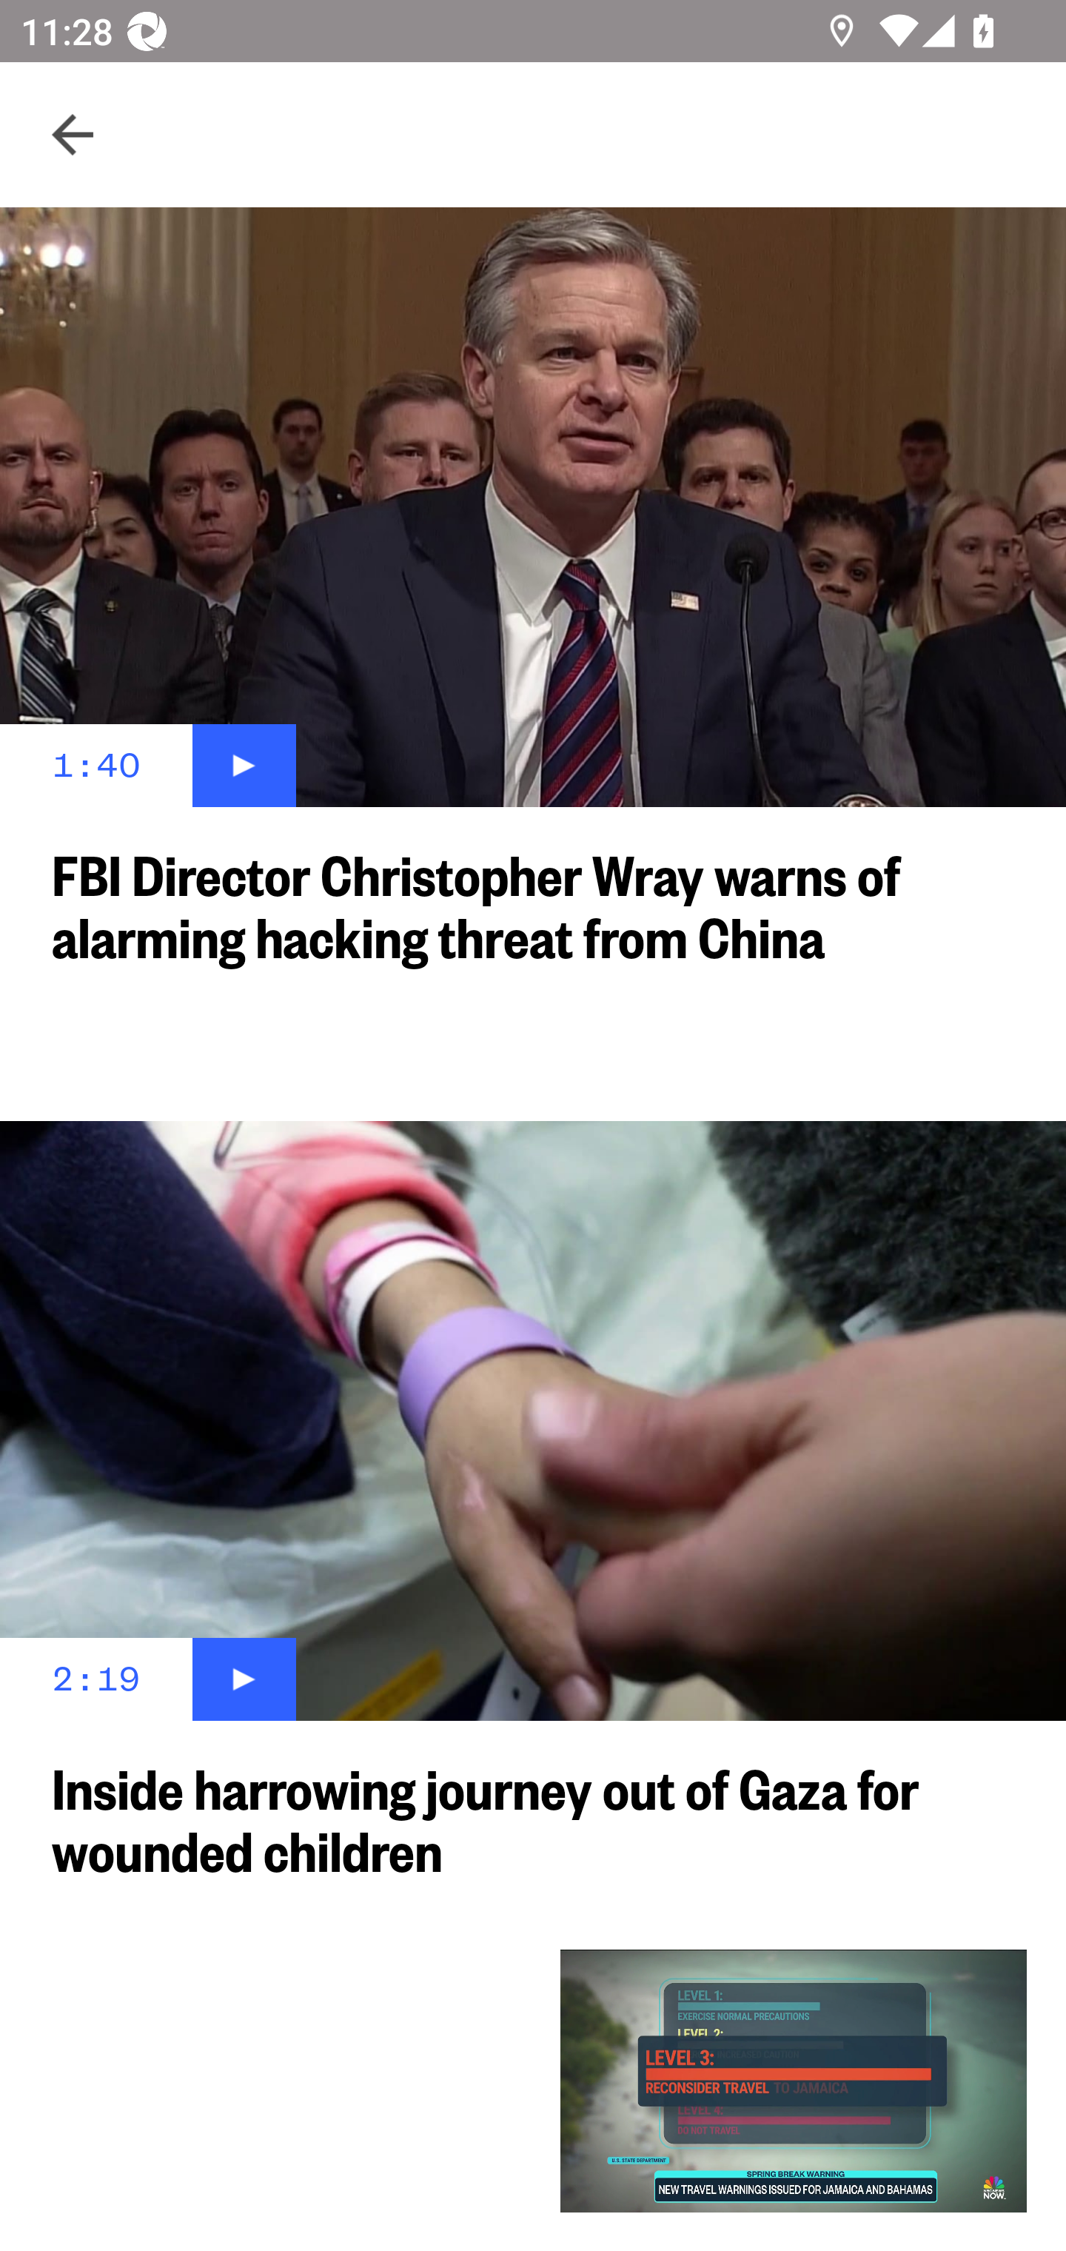 Image resolution: width=1066 pixels, height=2251 pixels. Describe the element at coordinates (73, 135) in the screenshot. I see `Navigate up` at that location.